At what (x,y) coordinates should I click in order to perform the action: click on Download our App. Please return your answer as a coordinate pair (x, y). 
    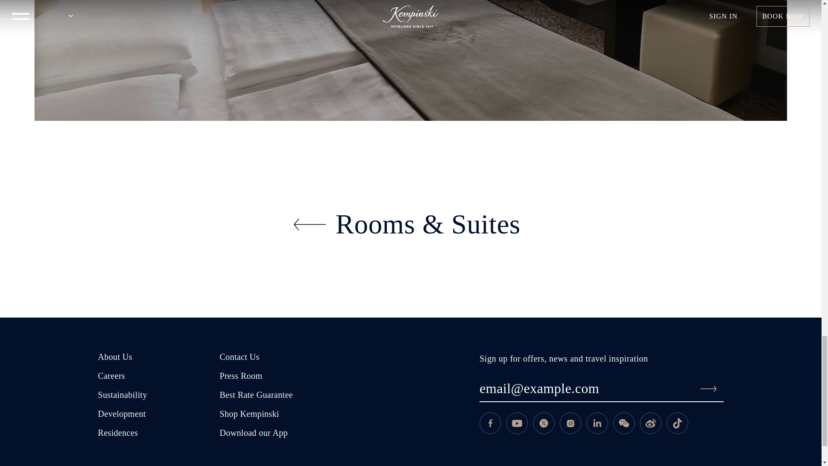
    Looking at the image, I should click on (253, 434).